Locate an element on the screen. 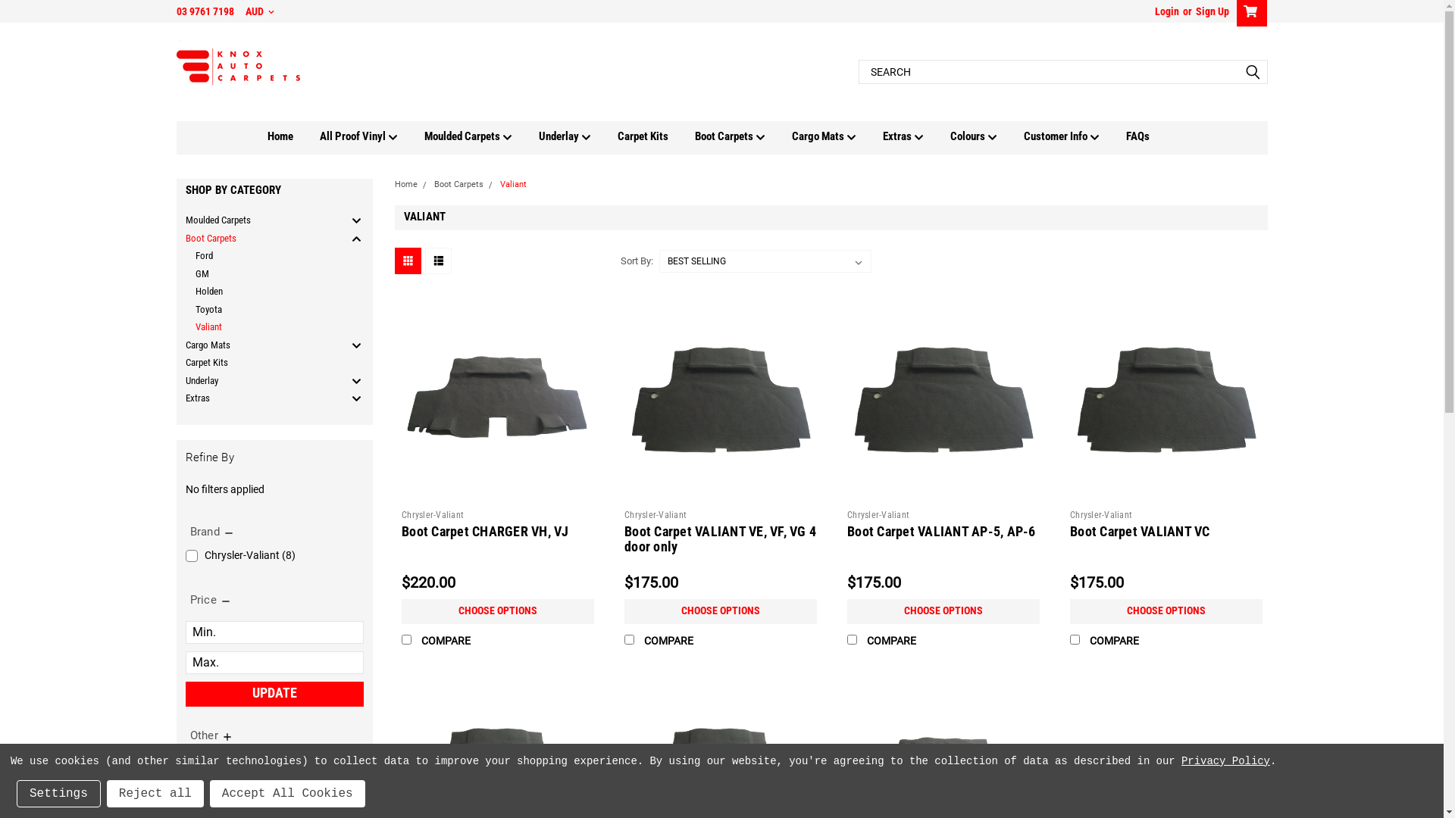 This screenshot has width=1455, height=818. UPDATE is located at coordinates (274, 694).